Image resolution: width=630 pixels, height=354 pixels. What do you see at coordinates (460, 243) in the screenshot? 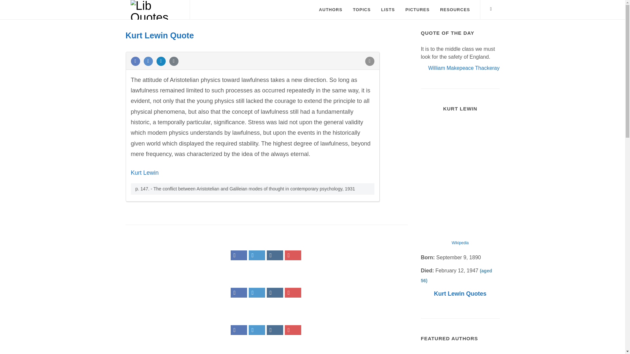
I see `Wikipedia` at bounding box center [460, 243].